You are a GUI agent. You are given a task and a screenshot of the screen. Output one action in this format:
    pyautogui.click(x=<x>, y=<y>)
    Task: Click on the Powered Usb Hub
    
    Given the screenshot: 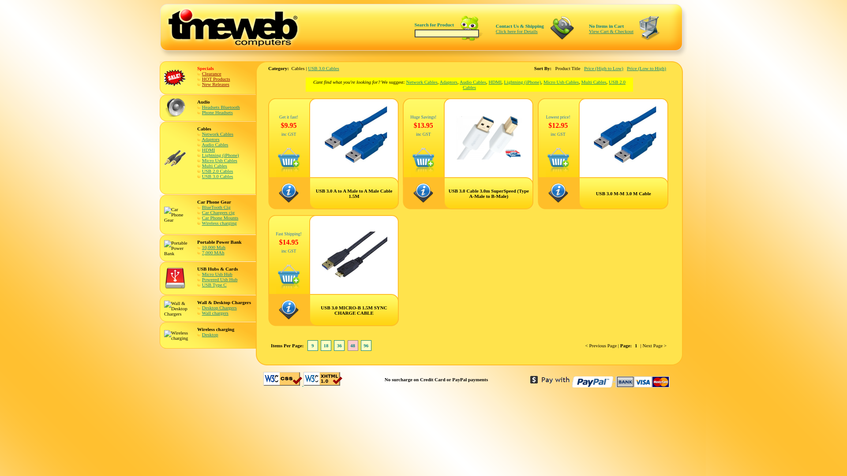 What is the action you would take?
    pyautogui.click(x=220, y=279)
    